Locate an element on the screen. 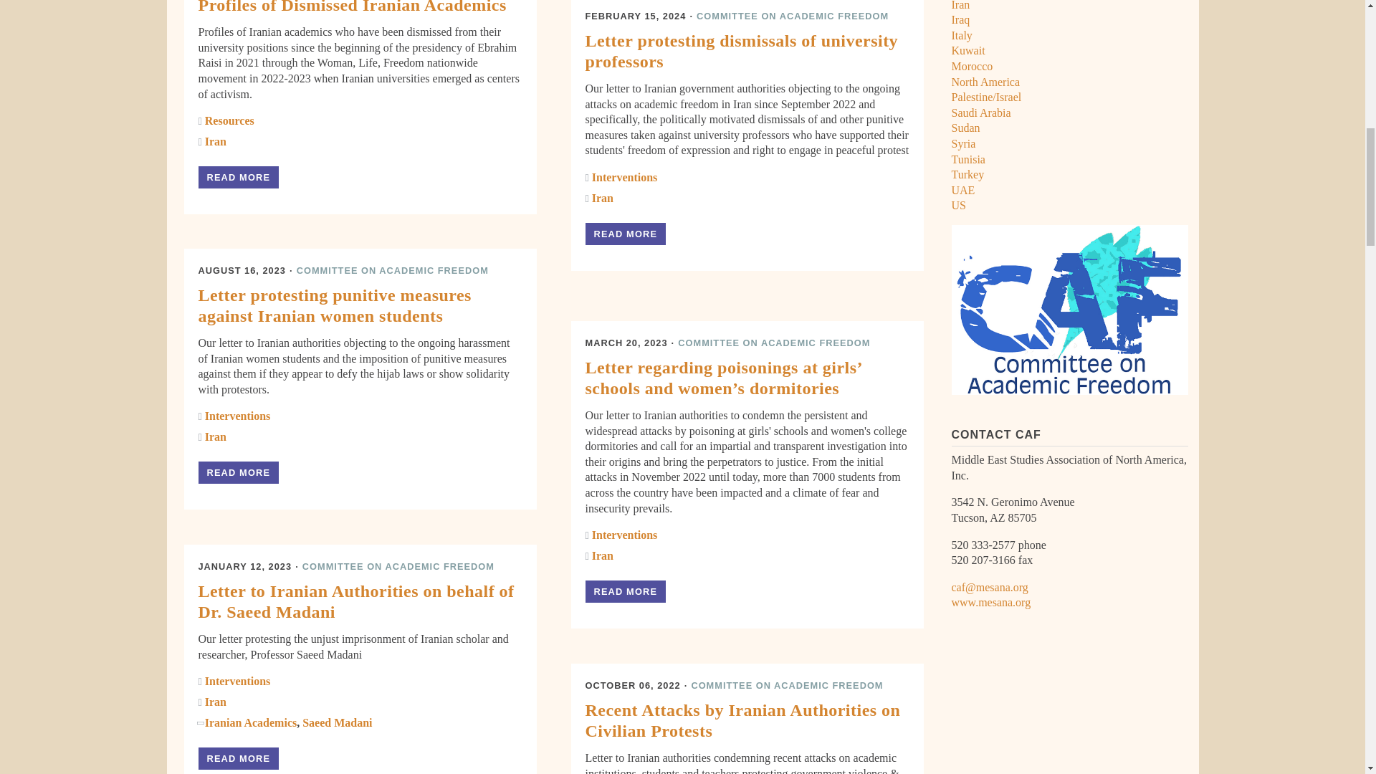 The height and width of the screenshot is (774, 1376). Letter to Iranian Authorities on behalf of Dr. Saeed Madani is located at coordinates (238, 758).